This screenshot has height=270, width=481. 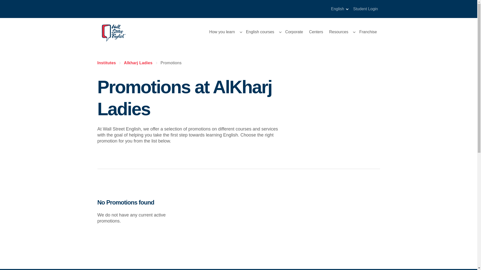 I want to click on How you learn, so click(x=222, y=32).